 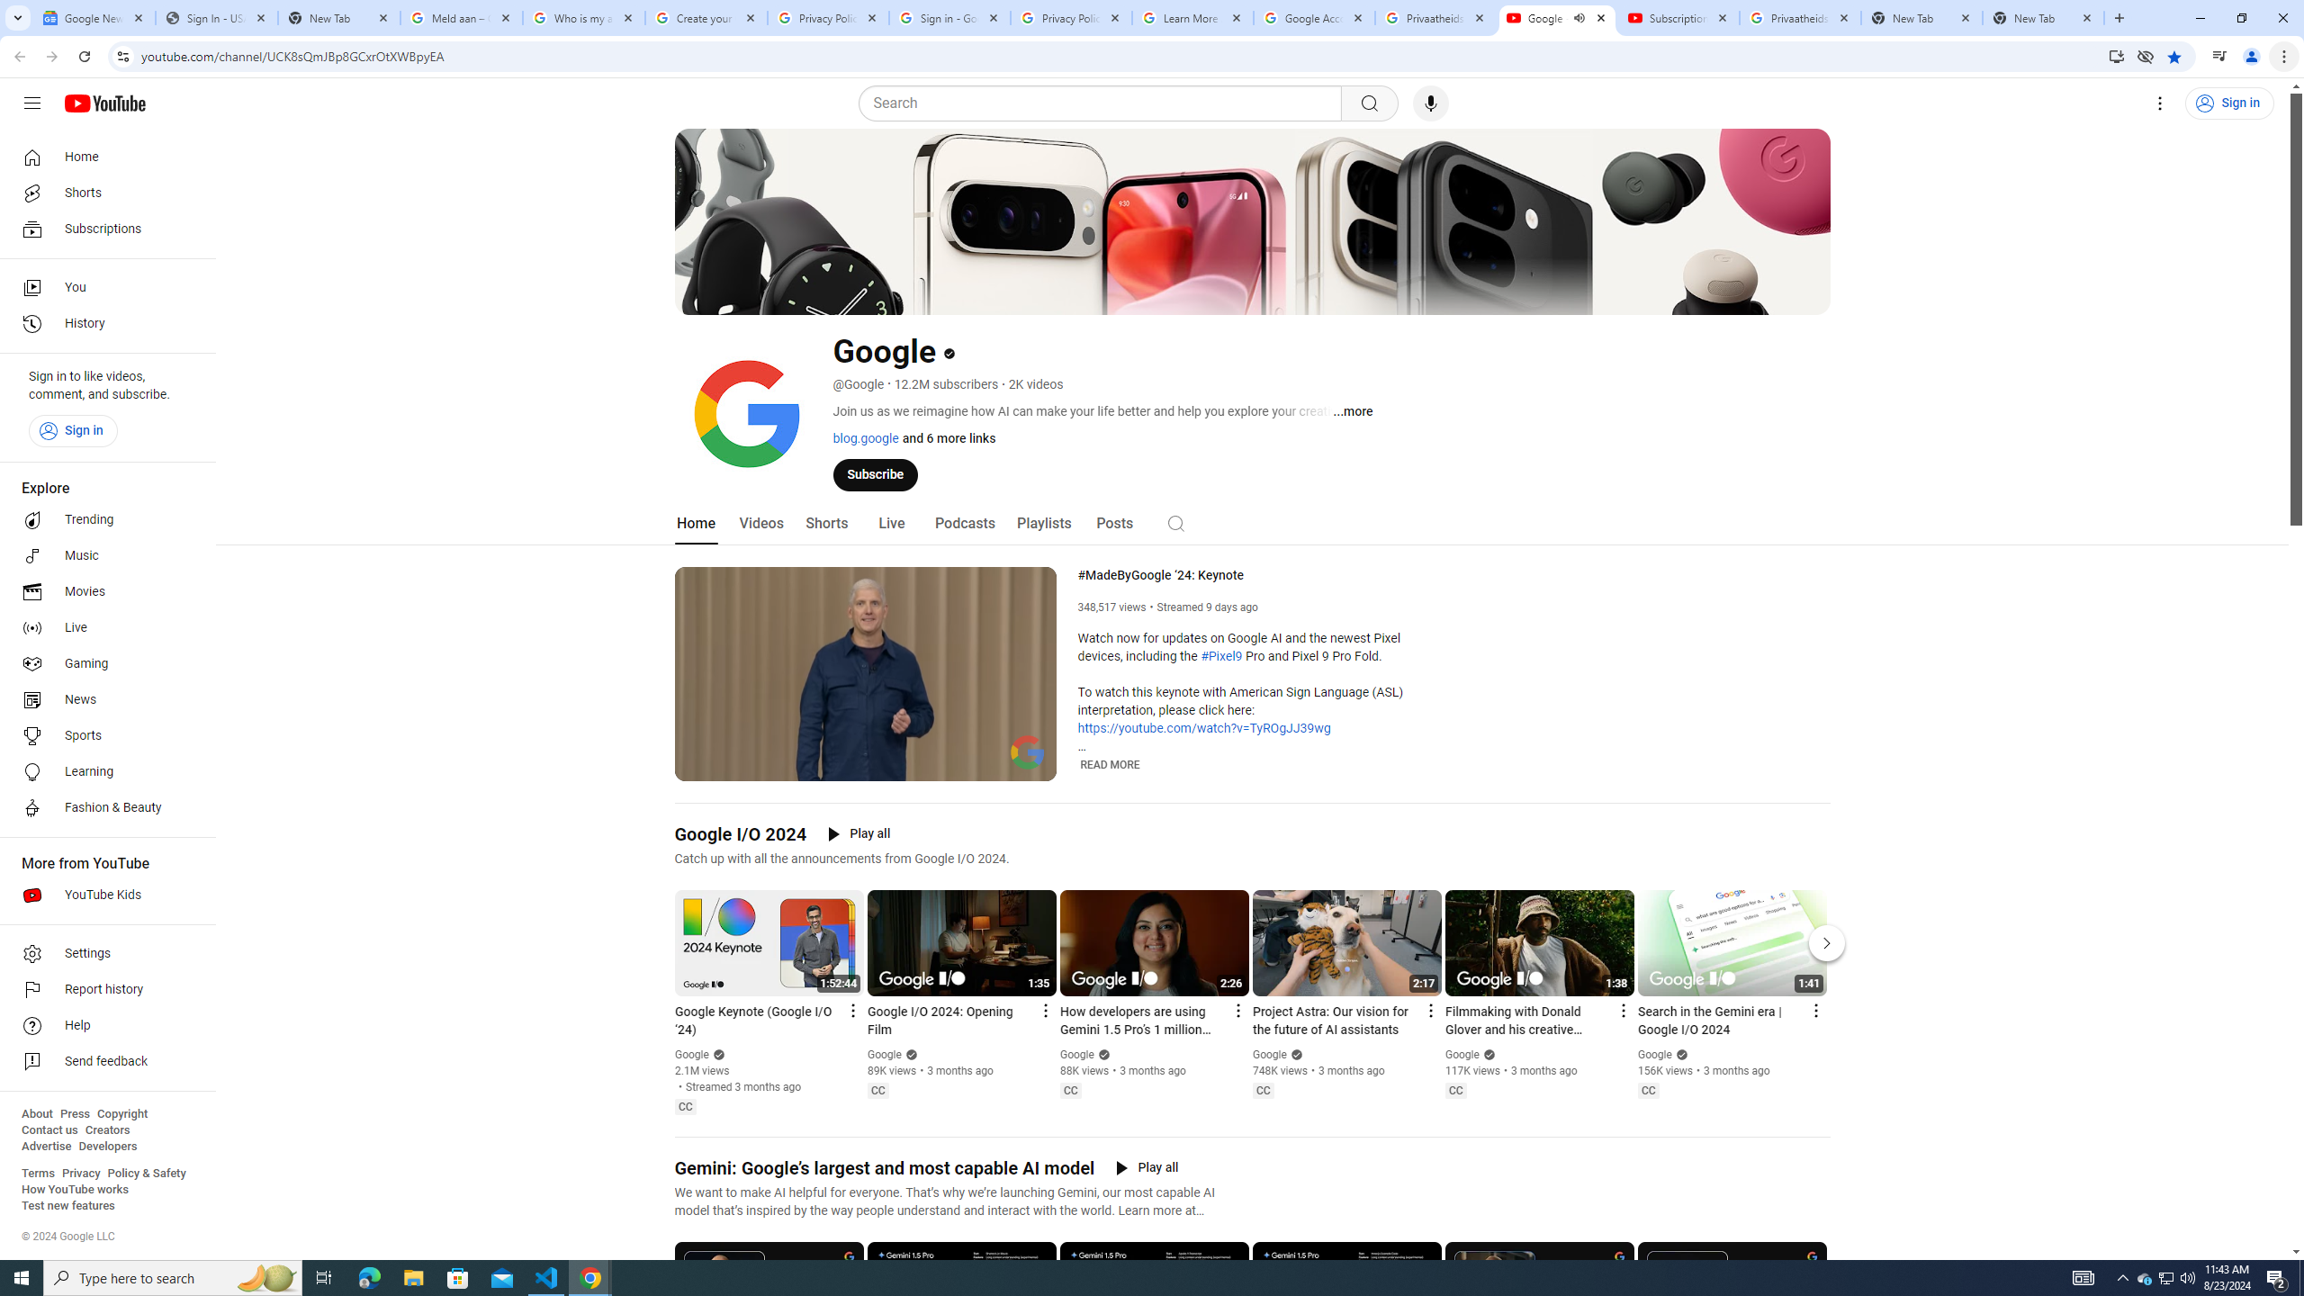 I want to click on Music, so click(x=103, y=555).